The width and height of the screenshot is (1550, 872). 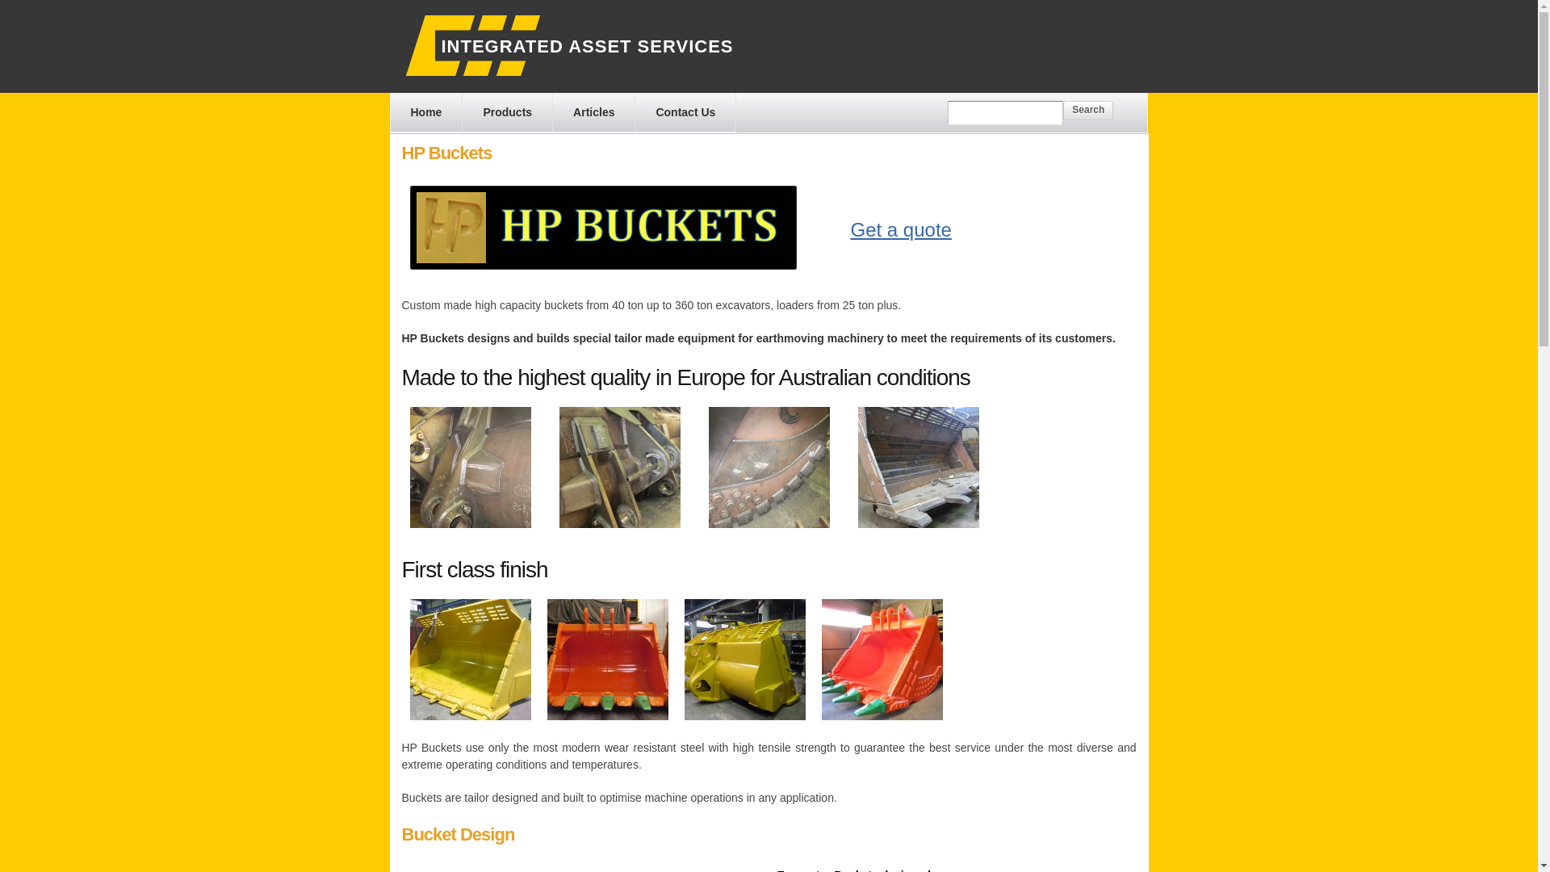 I want to click on Image 20, so click(x=471, y=660).